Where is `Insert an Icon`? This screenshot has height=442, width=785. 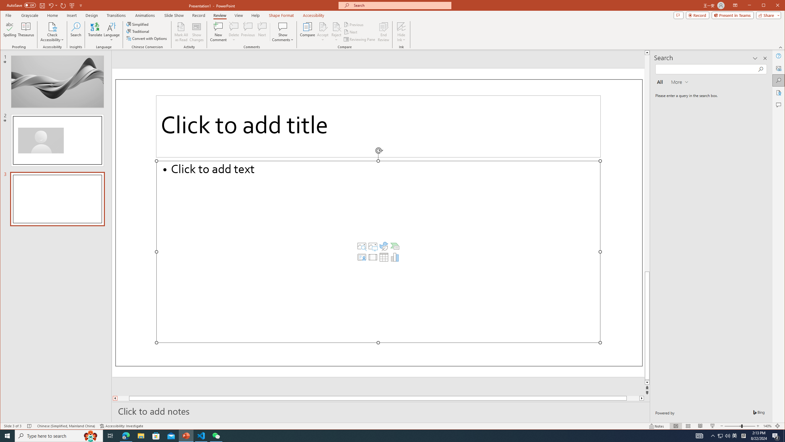 Insert an Icon is located at coordinates (384, 246).